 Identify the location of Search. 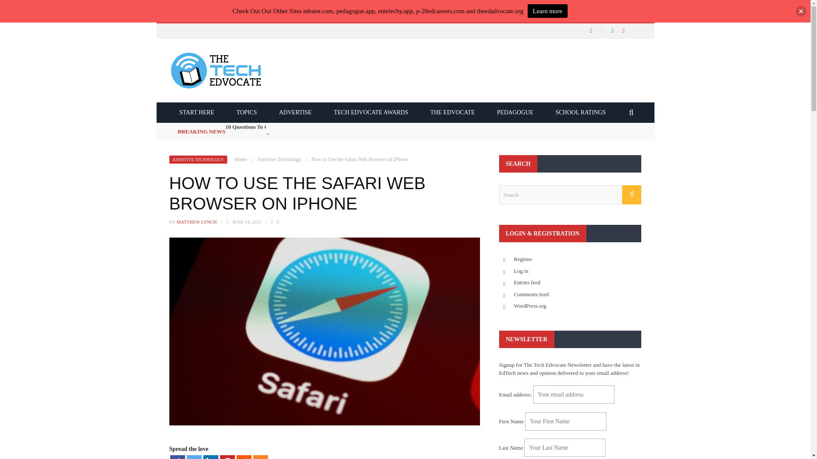
(570, 195).